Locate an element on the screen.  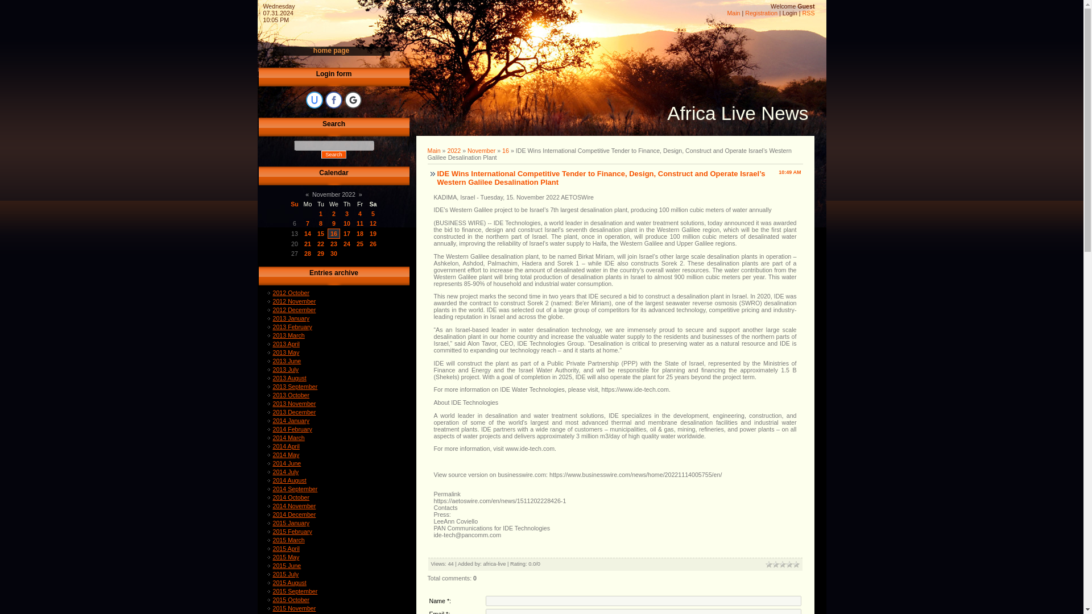
Log in with Google is located at coordinates (353, 100).